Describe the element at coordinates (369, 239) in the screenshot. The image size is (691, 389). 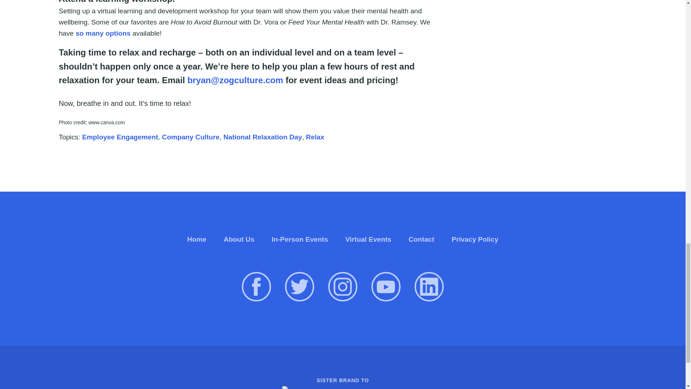
I see `Virtual Events` at that location.